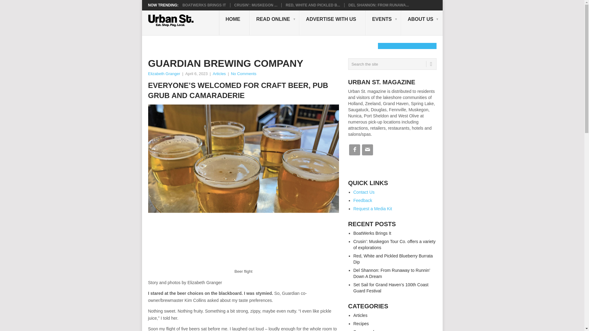  What do you see at coordinates (392, 64) in the screenshot?
I see `Search the site` at bounding box center [392, 64].